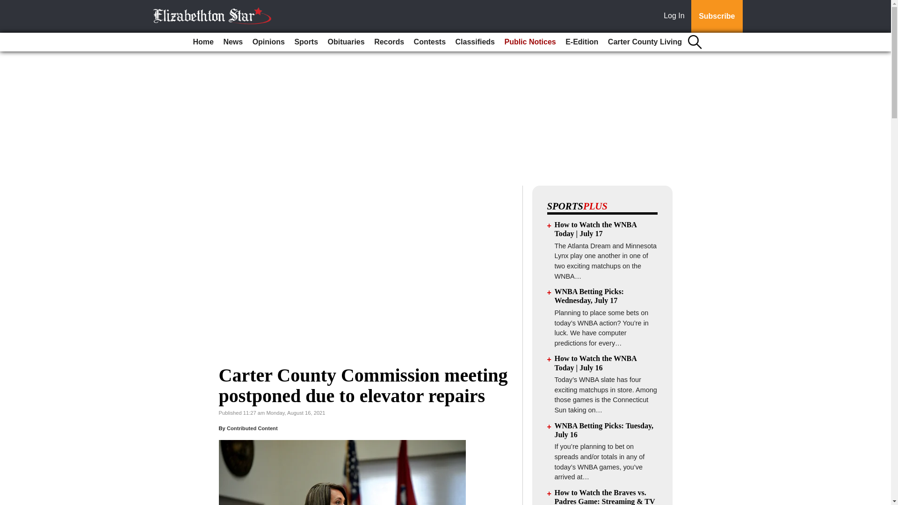  Describe the element at coordinates (589, 296) in the screenshot. I see `WNBA Betting Picks: Wednesday, July 17` at that location.